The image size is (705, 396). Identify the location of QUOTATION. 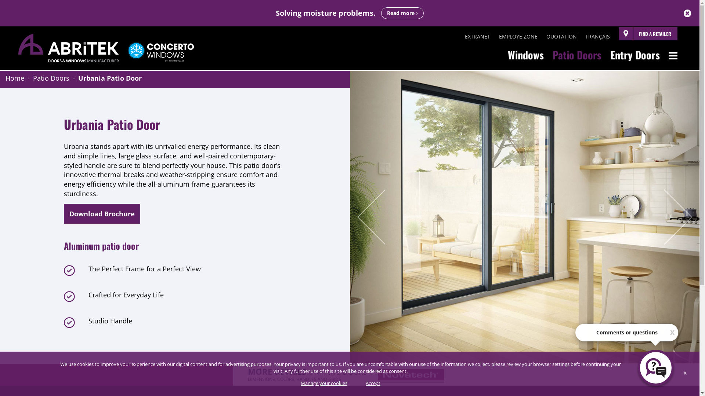
(562, 37).